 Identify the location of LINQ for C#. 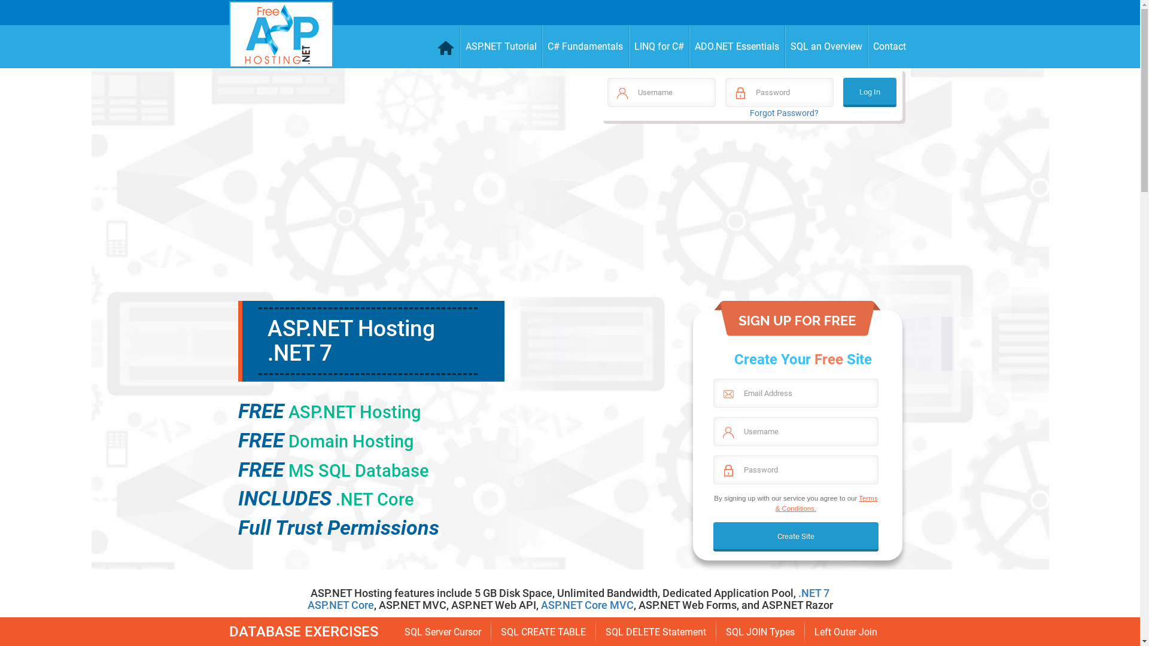
(659, 47).